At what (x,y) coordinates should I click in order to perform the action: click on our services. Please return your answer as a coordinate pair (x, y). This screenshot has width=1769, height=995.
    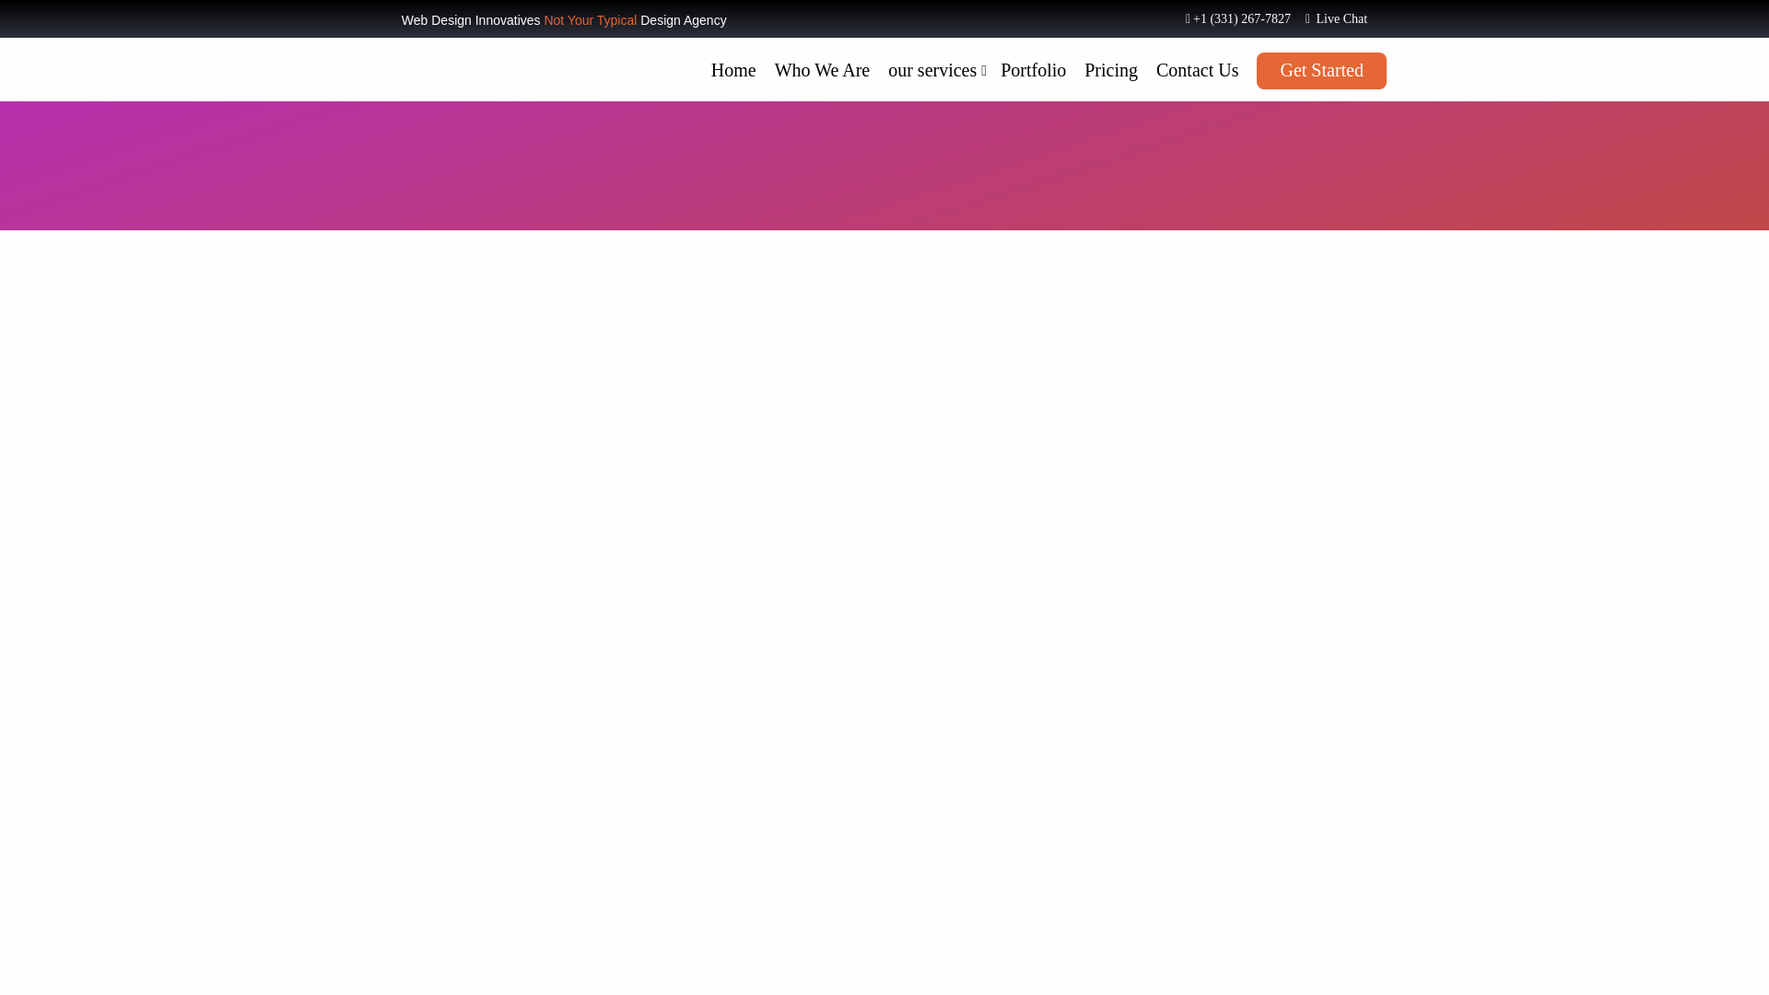
    Looking at the image, I should click on (931, 70).